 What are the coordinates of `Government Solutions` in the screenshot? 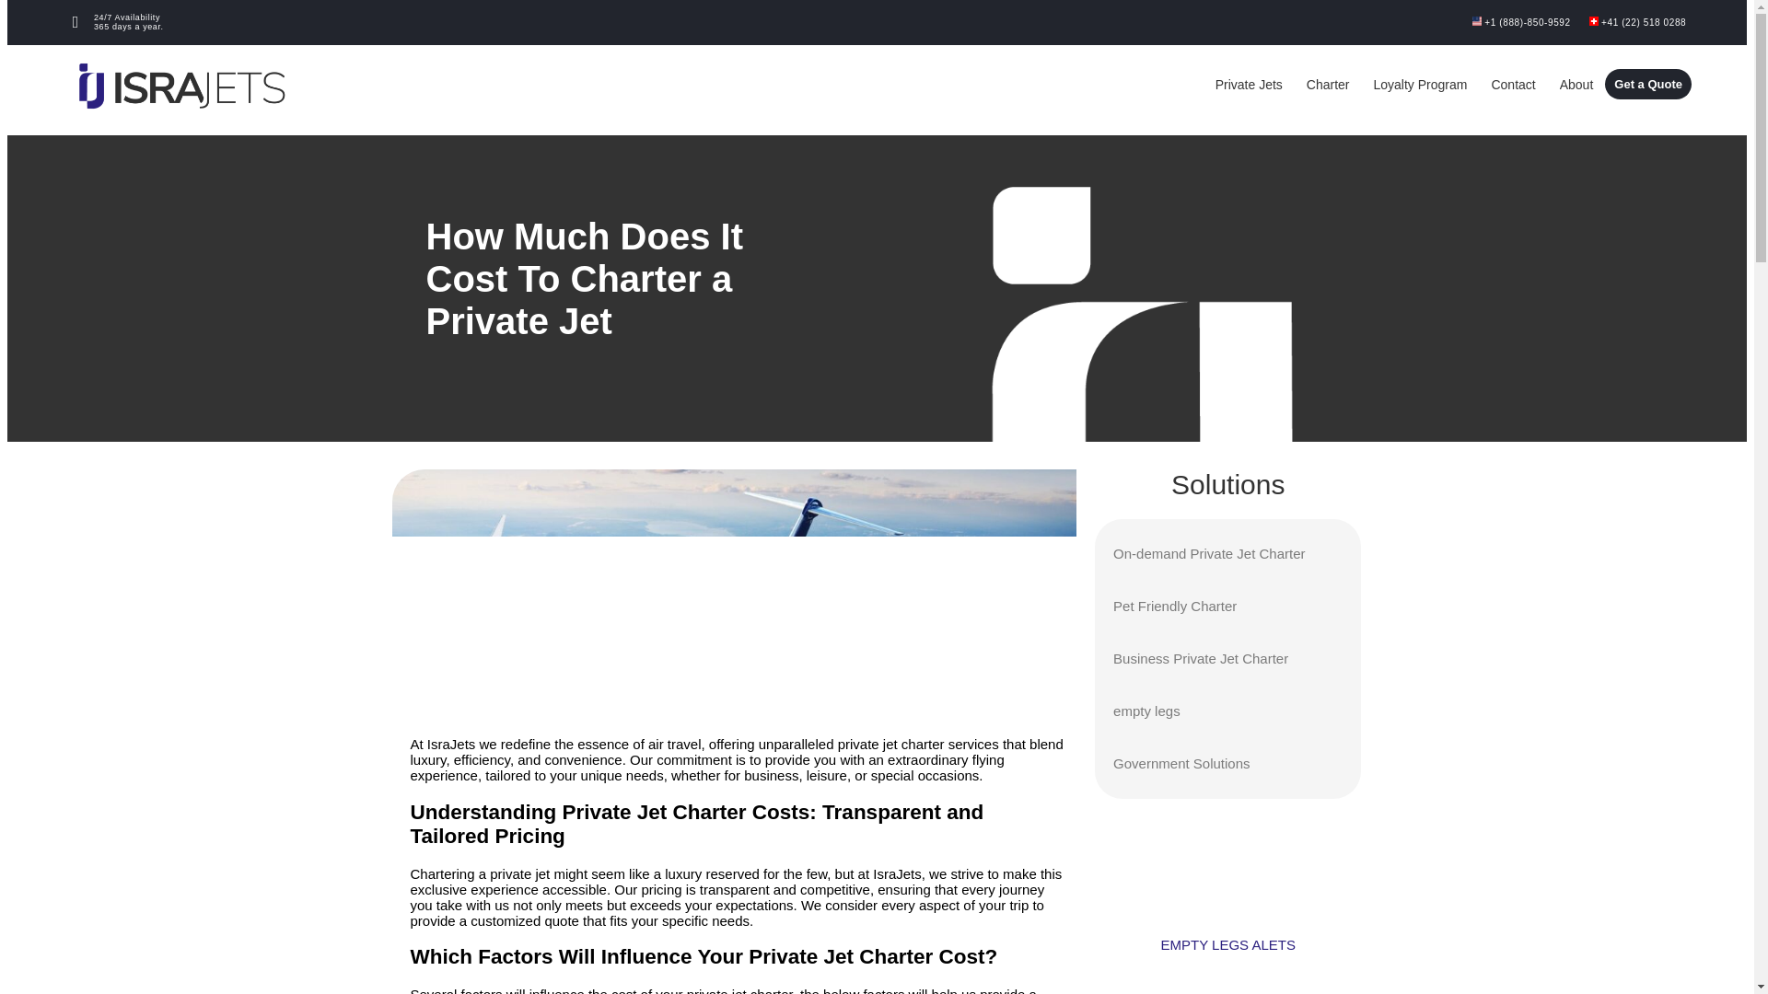 It's located at (1227, 764).